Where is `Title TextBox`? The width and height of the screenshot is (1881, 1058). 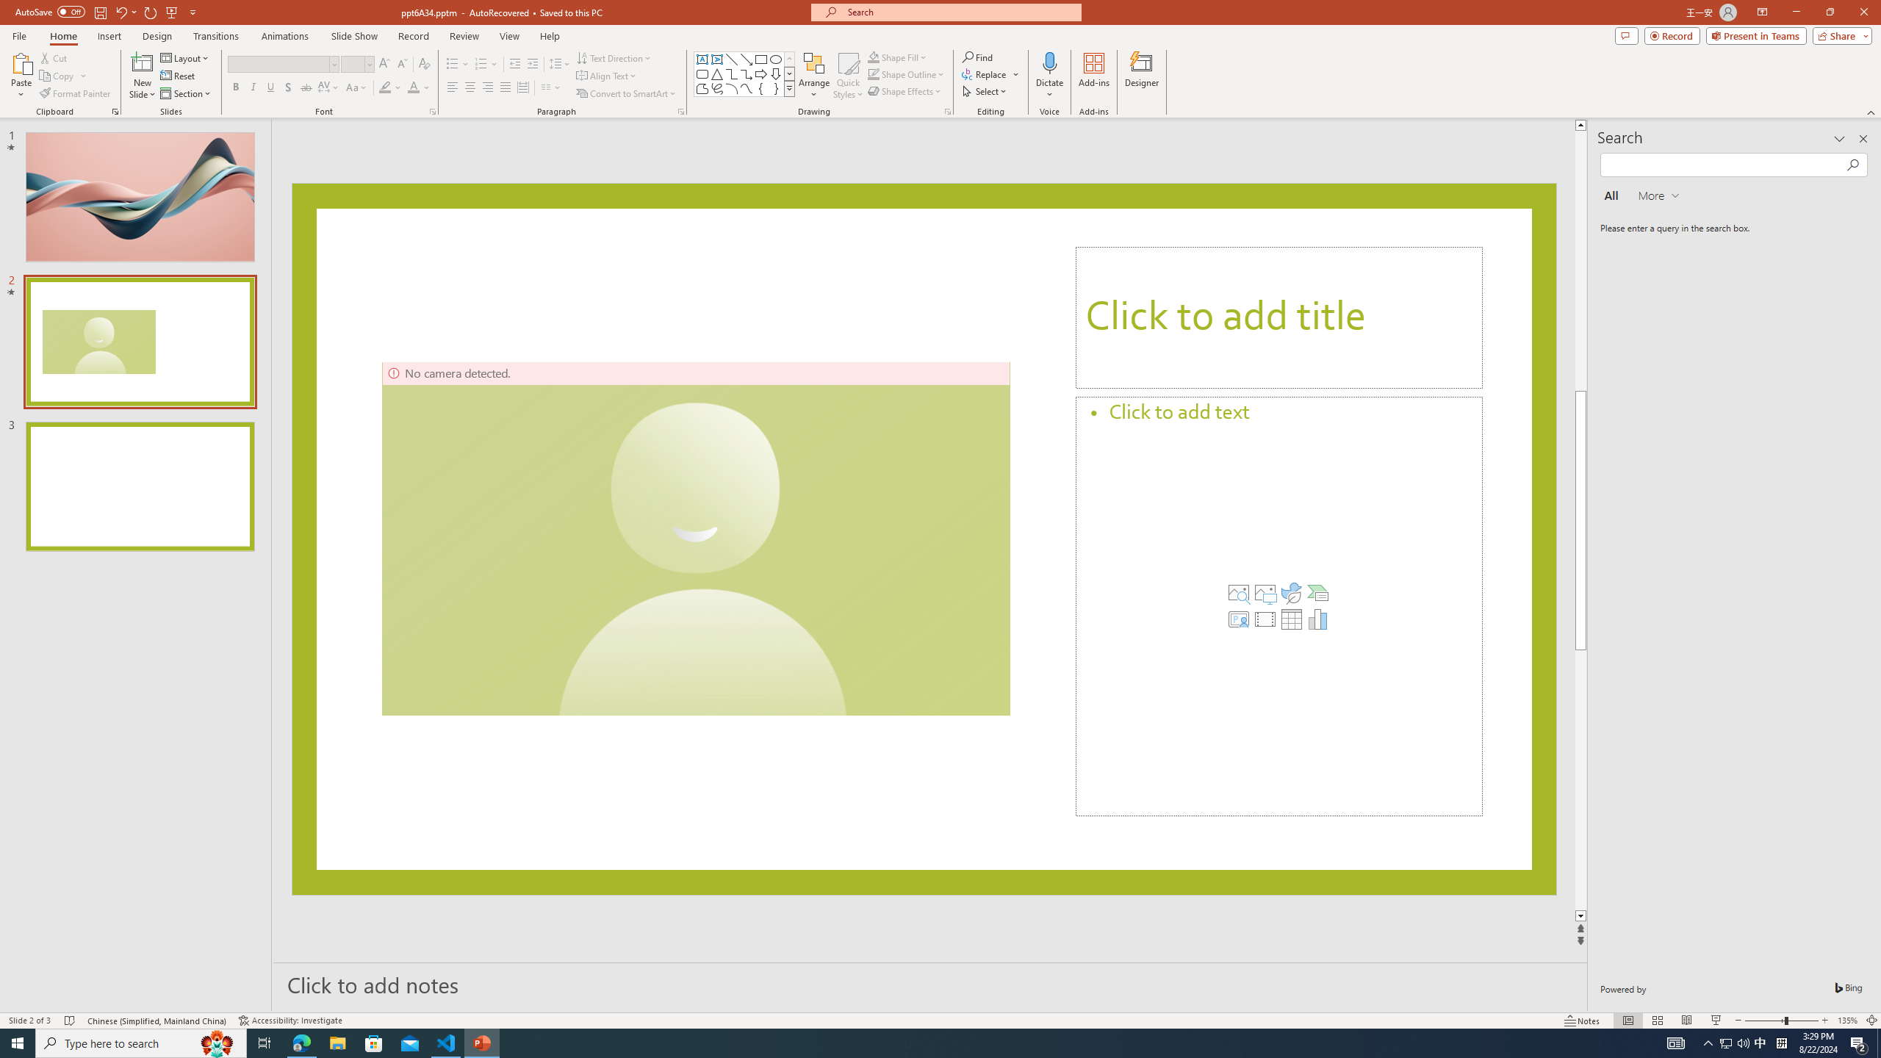 Title TextBox is located at coordinates (1278, 317).